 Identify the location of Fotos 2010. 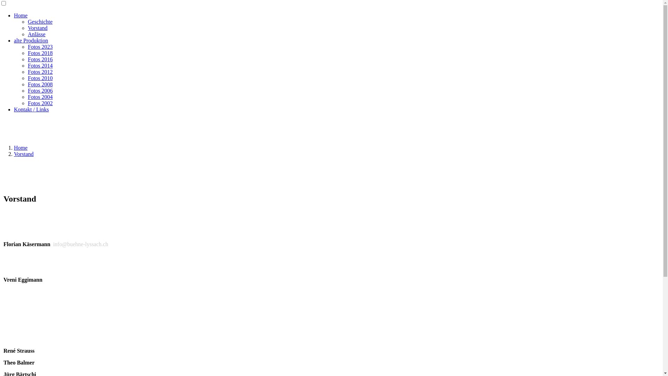
(40, 78).